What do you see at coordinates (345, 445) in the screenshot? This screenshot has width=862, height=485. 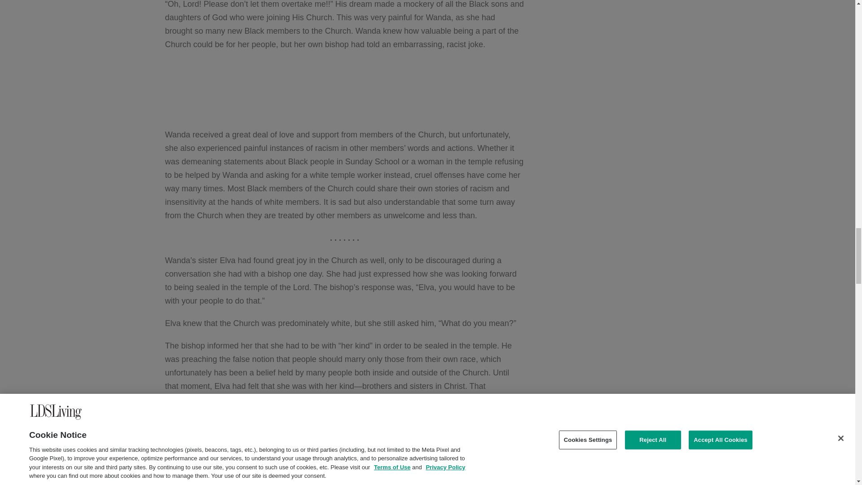 I see `3rd party ad content` at bounding box center [345, 445].